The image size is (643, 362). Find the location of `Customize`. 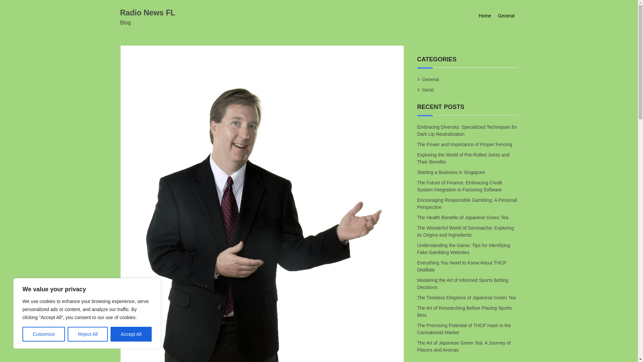

Customize is located at coordinates (44, 334).